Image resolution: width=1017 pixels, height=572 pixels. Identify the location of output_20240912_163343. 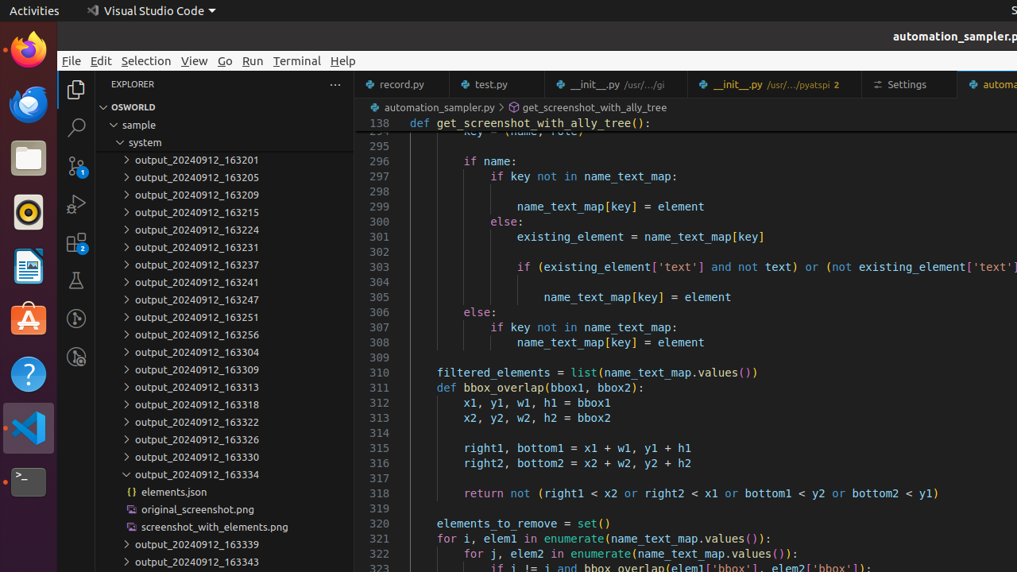
(224, 562).